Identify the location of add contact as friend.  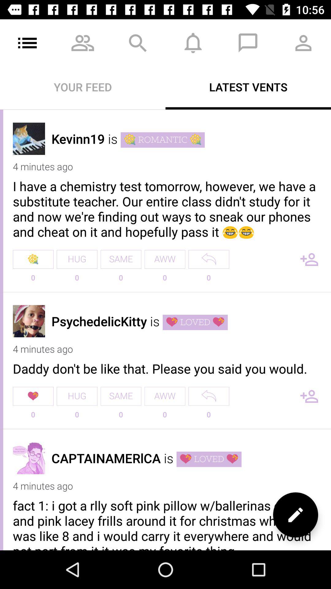
(309, 396).